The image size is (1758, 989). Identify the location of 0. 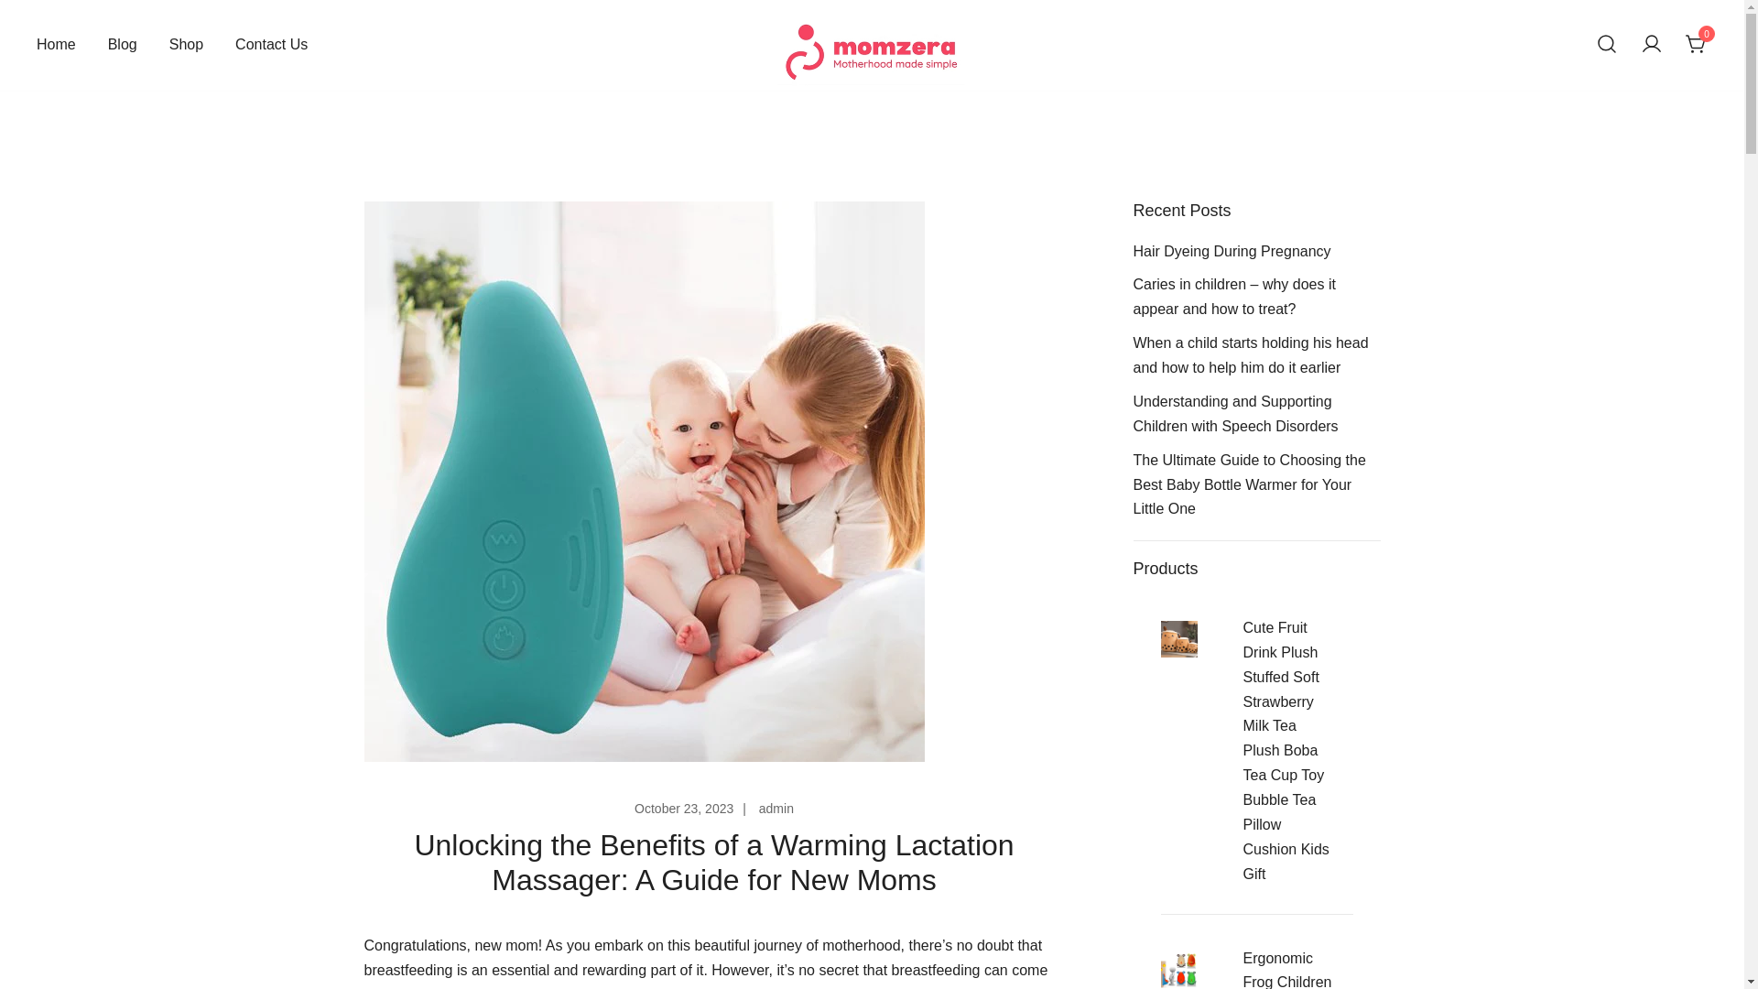
(1696, 44).